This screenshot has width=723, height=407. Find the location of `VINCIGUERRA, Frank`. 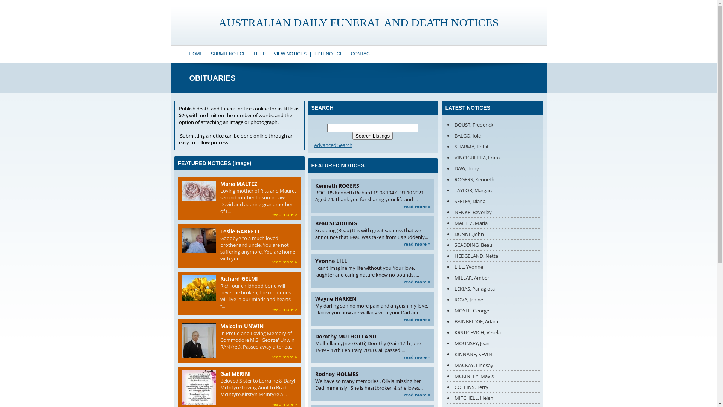

VINCIGUERRA, Frank is located at coordinates (477, 158).